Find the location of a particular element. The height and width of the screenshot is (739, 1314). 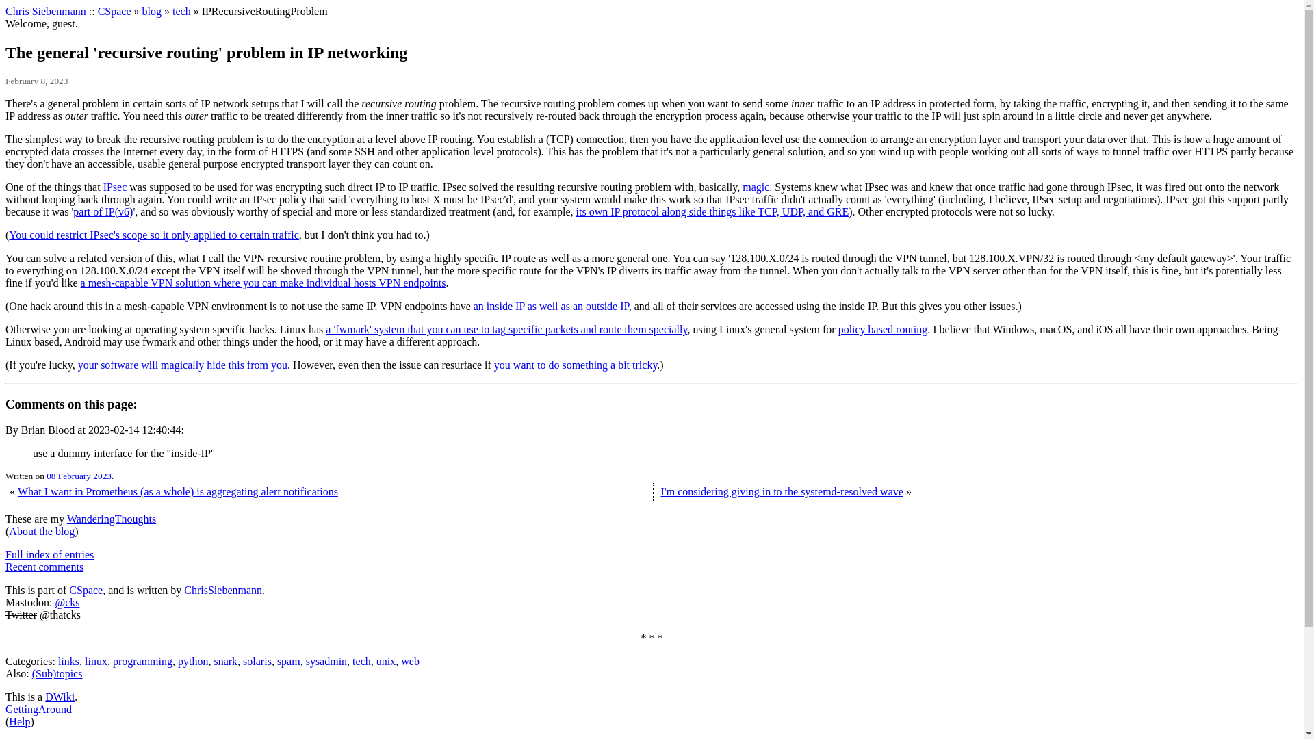

ChrisSiebenmann is located at coordinates (222, 590).